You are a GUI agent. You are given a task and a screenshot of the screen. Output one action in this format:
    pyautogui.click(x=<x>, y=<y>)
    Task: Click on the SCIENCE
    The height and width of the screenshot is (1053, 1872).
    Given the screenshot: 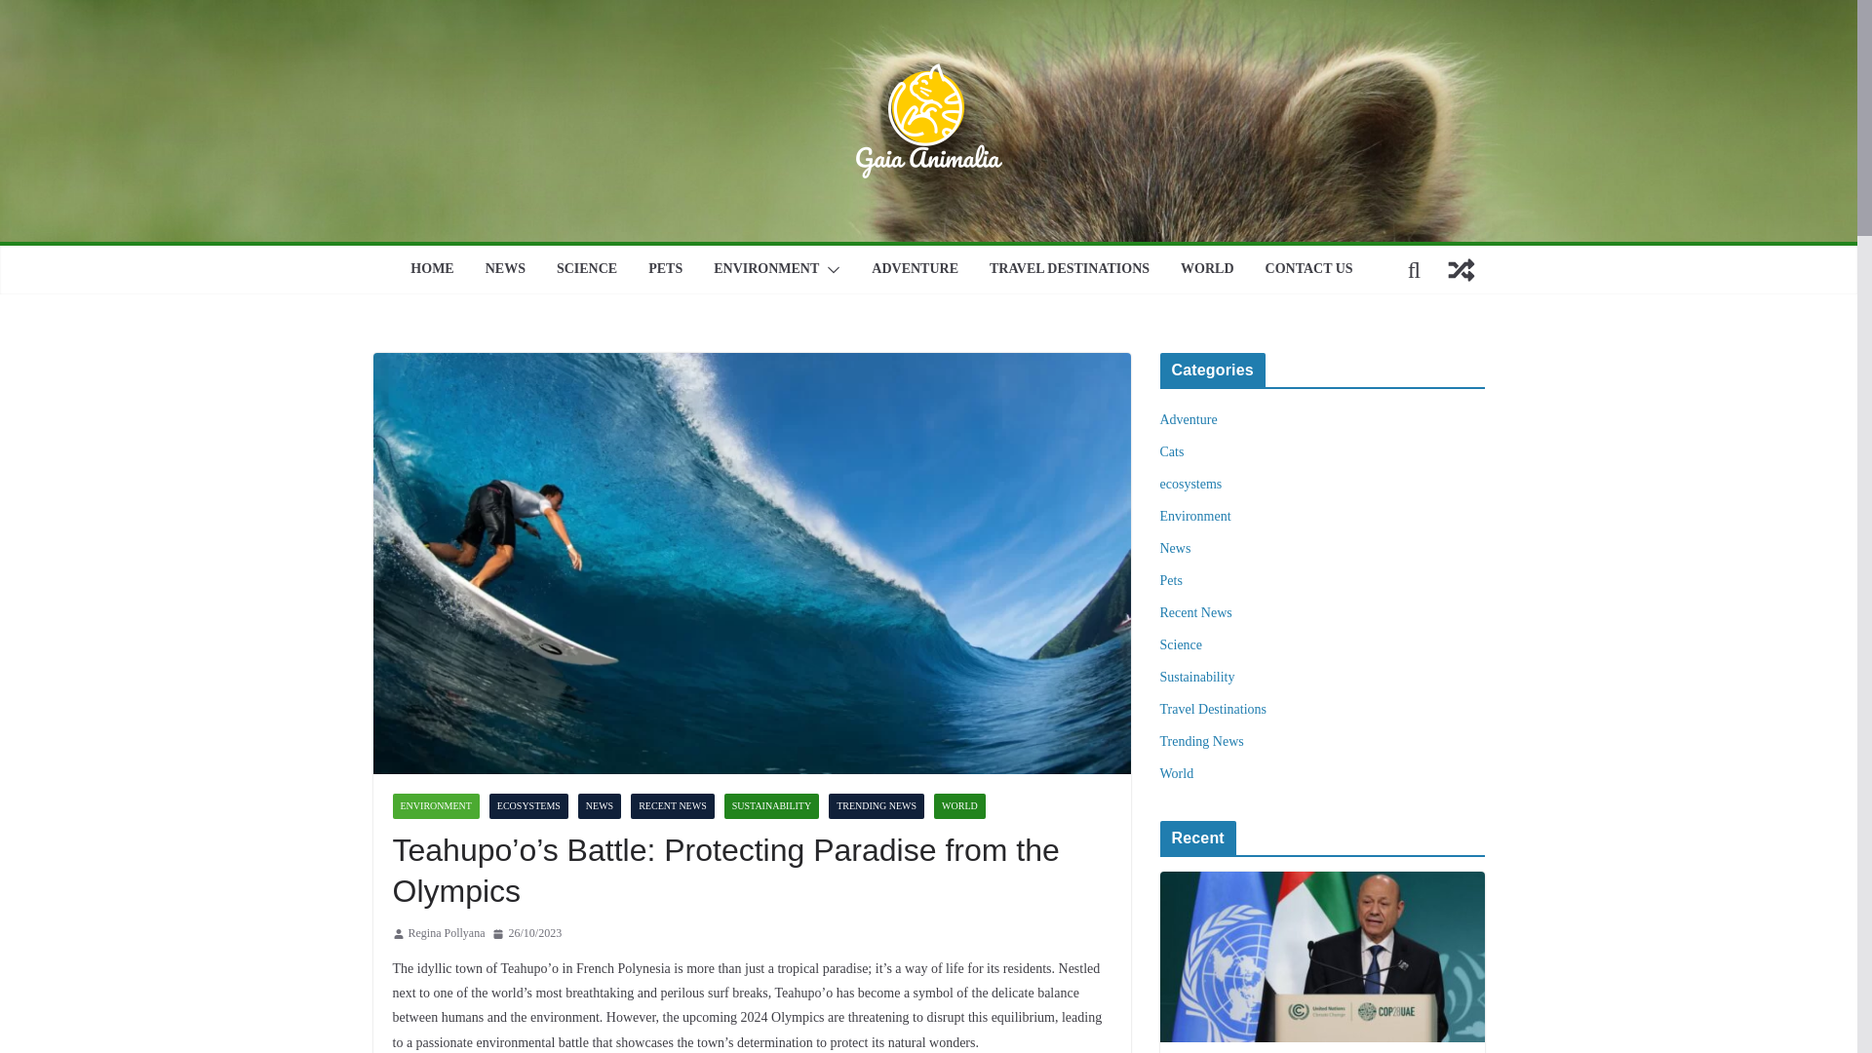 What is the action you would take?
    pyautogui.click(x=587, y=269)
    